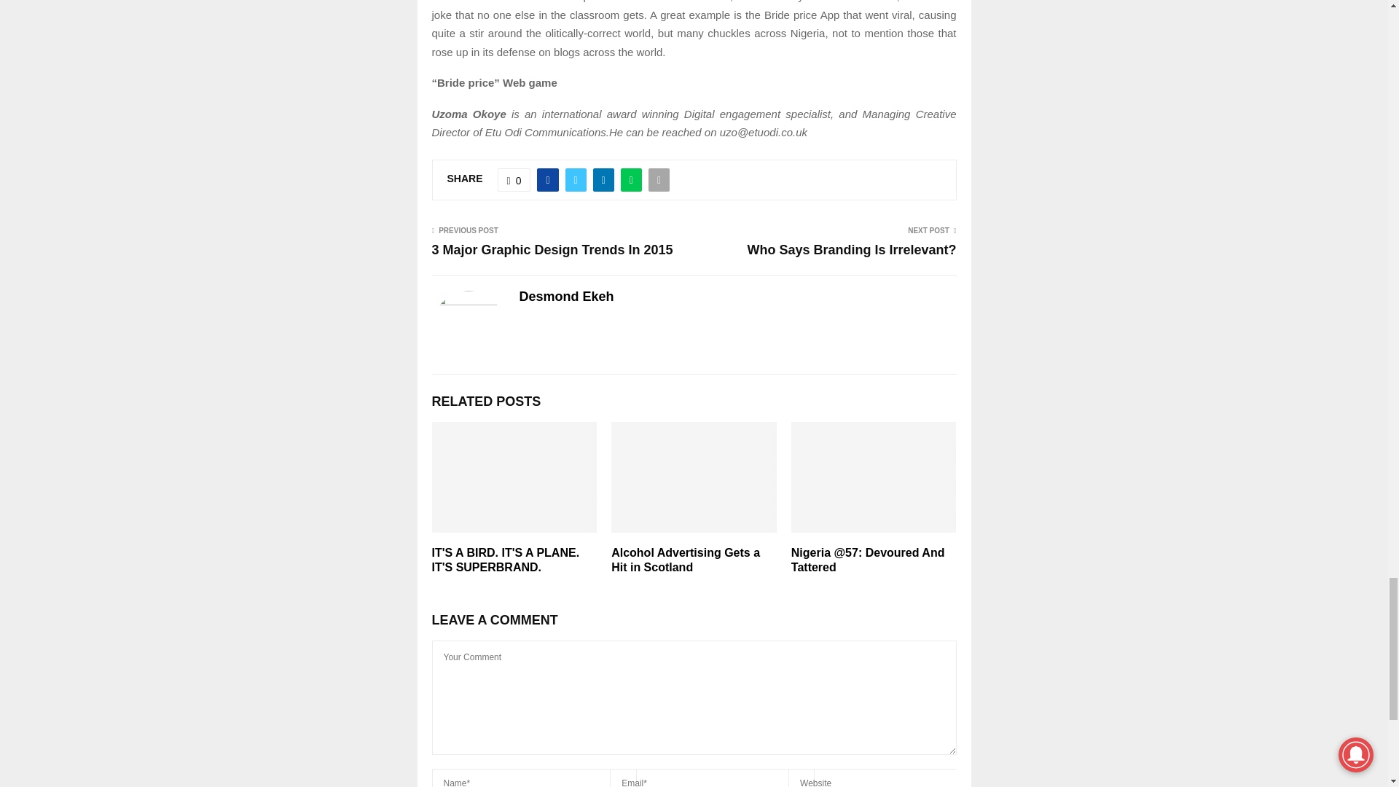 This screenshot has height=787, width=1399. What do you see at coordinates (566, 297) in the screenshot?
I see `Posts by Desmond Ekeh` at bounding box center [566, 297].